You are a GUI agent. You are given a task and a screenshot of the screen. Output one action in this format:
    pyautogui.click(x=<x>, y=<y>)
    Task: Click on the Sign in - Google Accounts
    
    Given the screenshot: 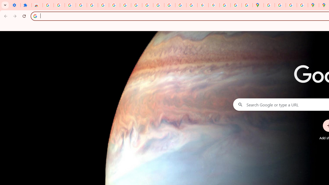 What is the action you would take?
    pyautogui.click(x=103, y=5)
    